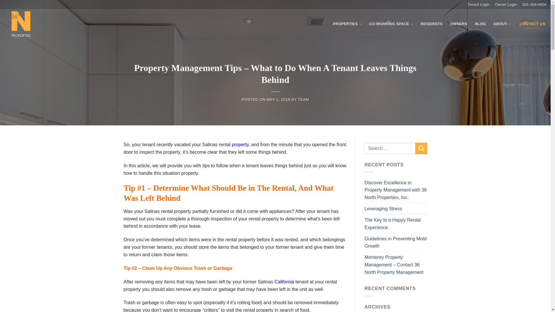 The height and width of the screenshot is (312, 555). I want to click on Guidelines in Preventing Mold Growth, so click(396, 243).